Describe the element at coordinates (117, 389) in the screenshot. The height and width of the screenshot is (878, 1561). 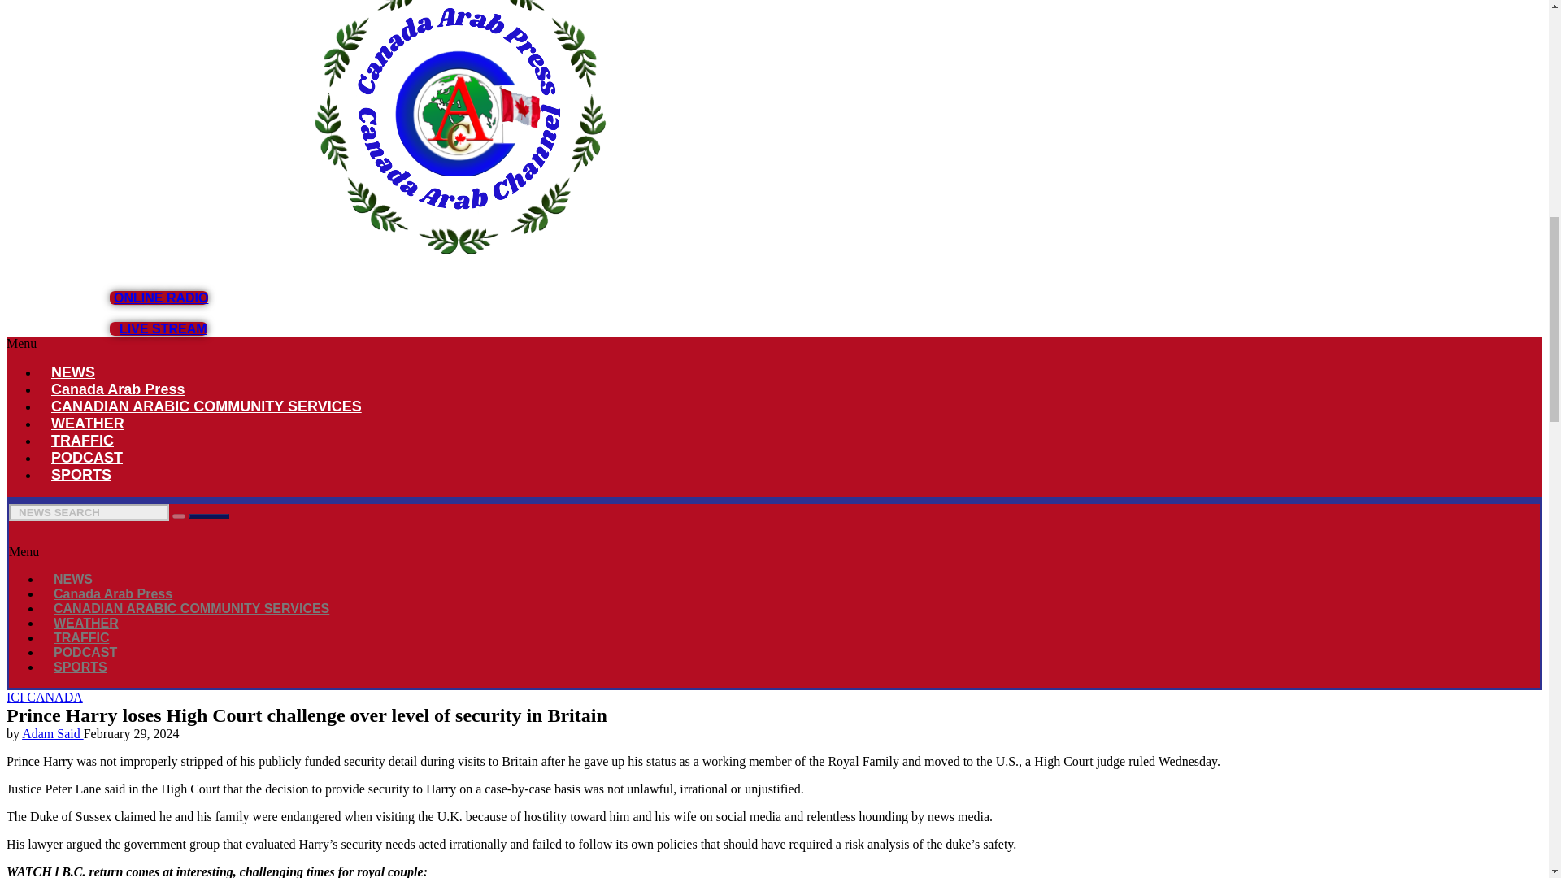
I see `Canada Arab Press` at that location.